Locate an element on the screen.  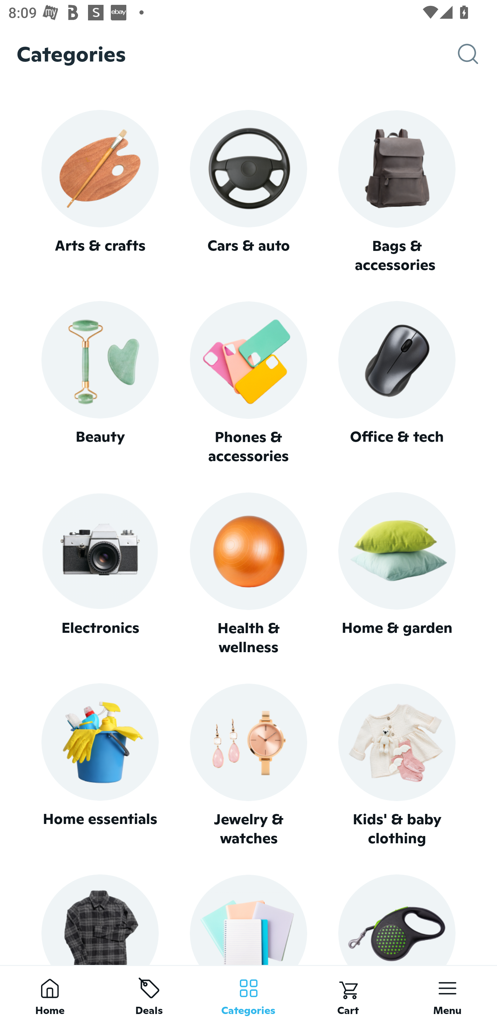
Men's clothing is located at coordinates (100, 919).